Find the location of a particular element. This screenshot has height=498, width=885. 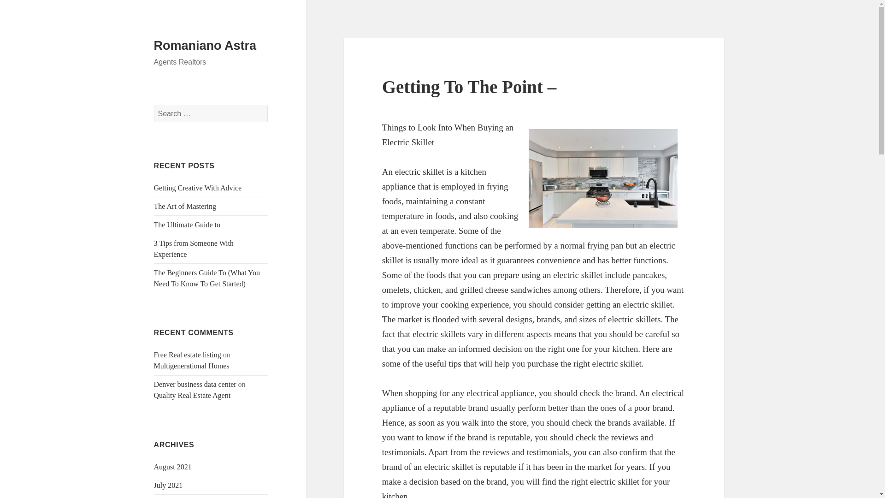

Quality Real Estate Agent is located at coordinates (193, 395).